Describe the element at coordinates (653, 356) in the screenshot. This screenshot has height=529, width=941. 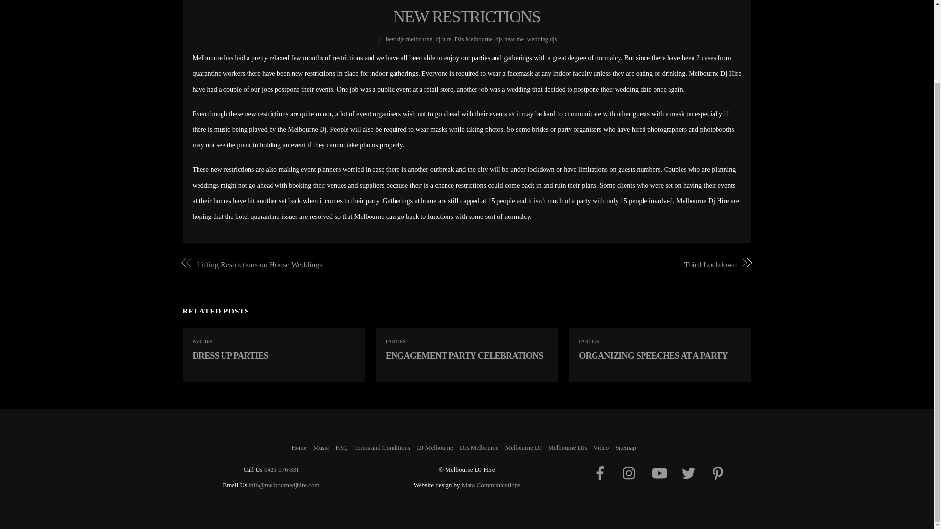
I see `ORGANIZING SPEECHES AT A PARTY` at that location.